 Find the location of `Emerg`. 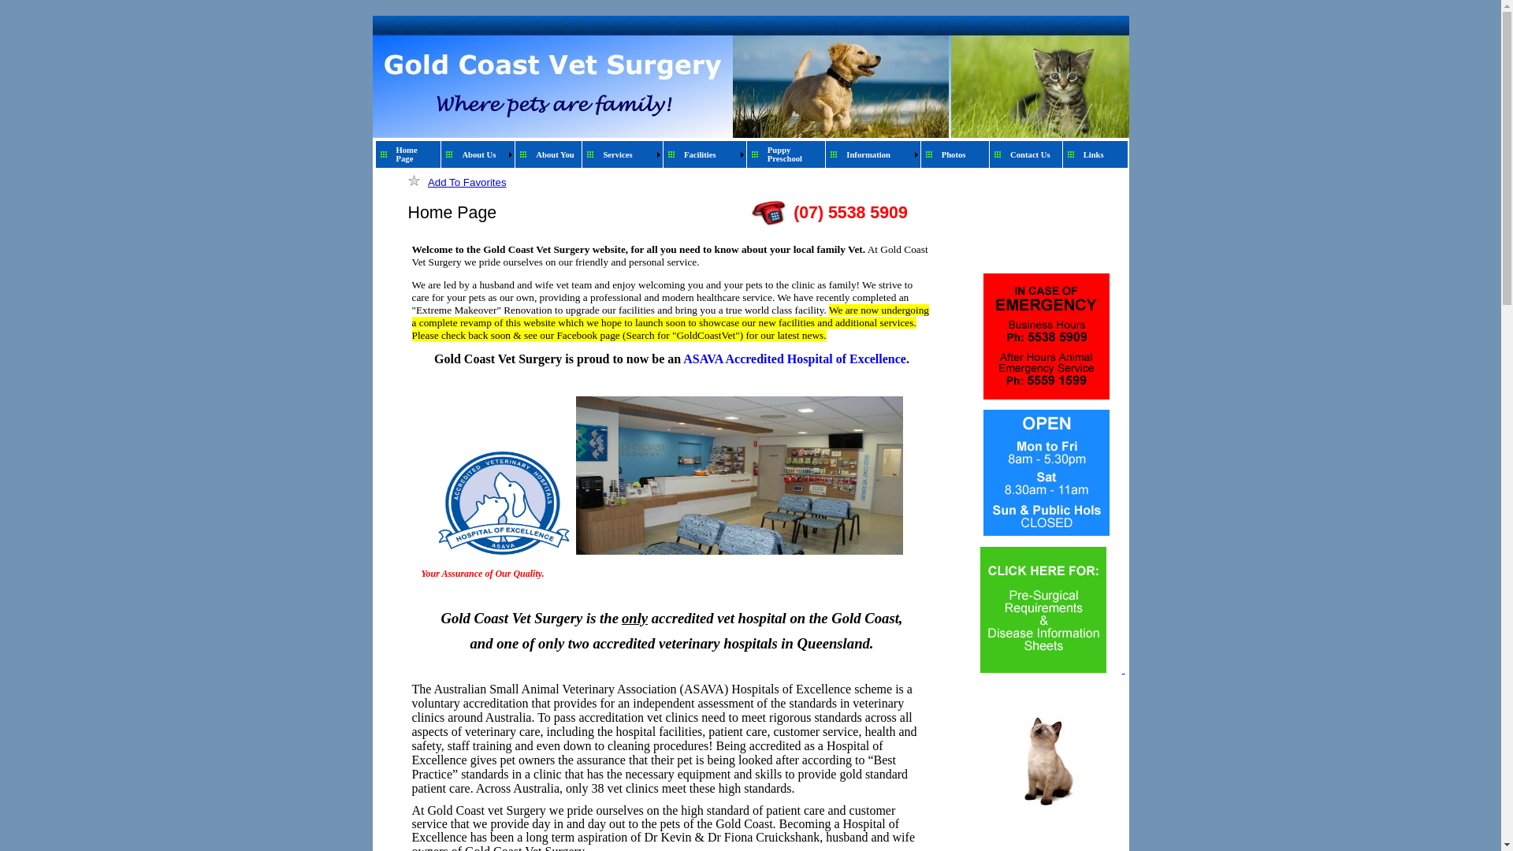

Emerg is located at coordinates (1046, 336).